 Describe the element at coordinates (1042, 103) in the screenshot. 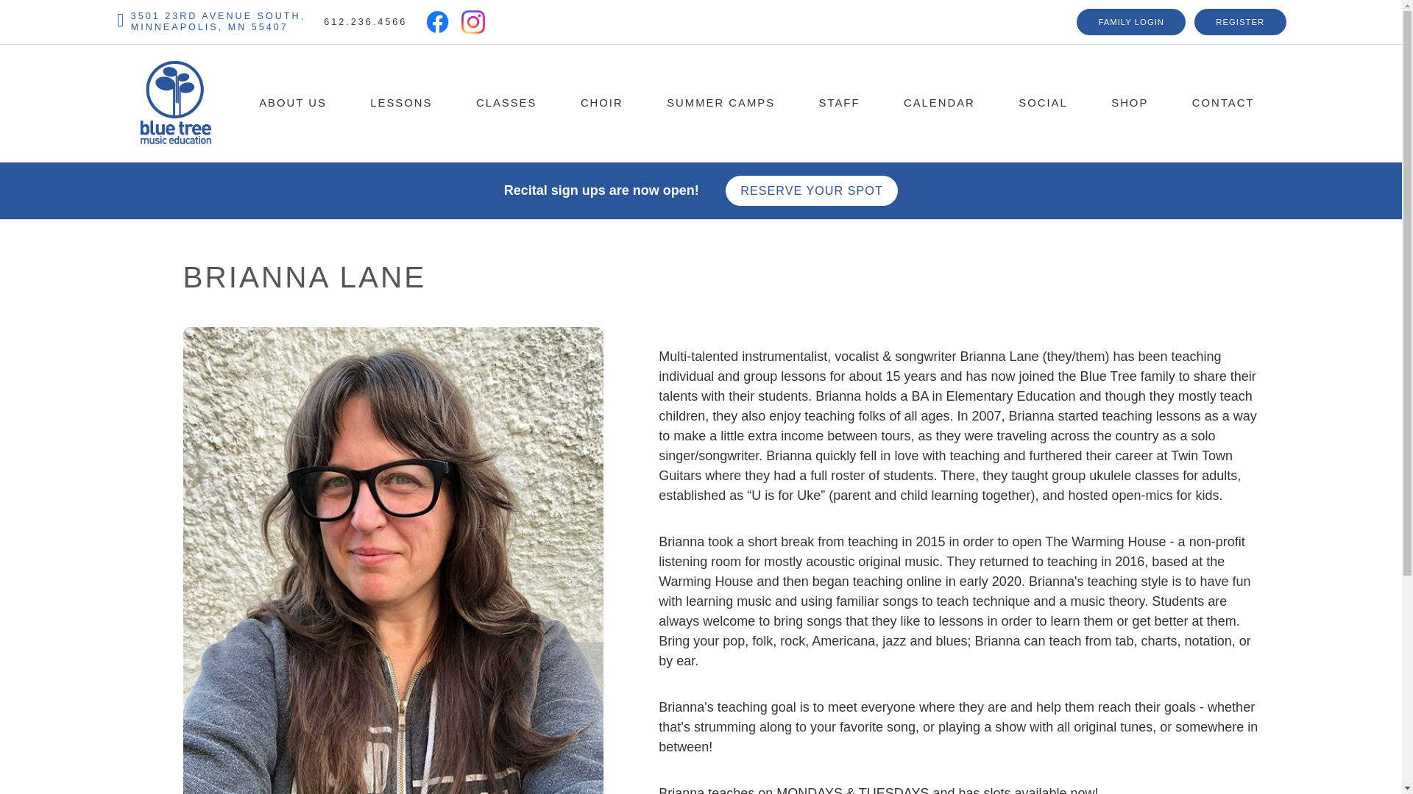

I see `SHOP` at that location.